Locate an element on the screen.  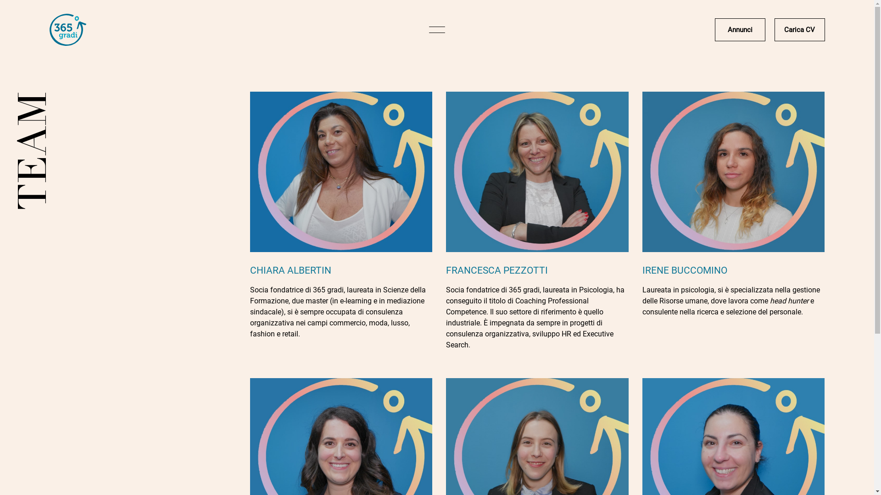
Annunci is located at coordinates (740, 30).